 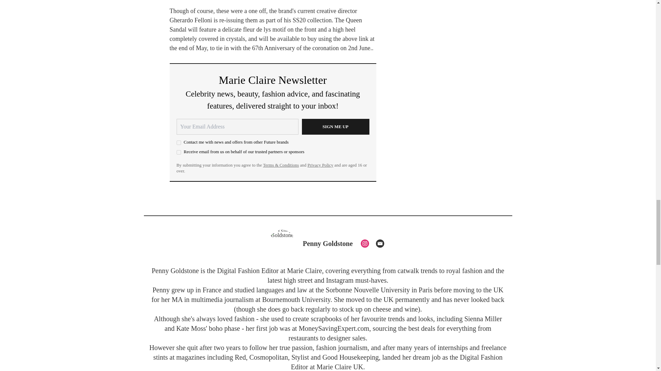 What do you see at coordinates (335, 126) in the screenshot?
I see `Sign me up` at bounding box center [335, 126].